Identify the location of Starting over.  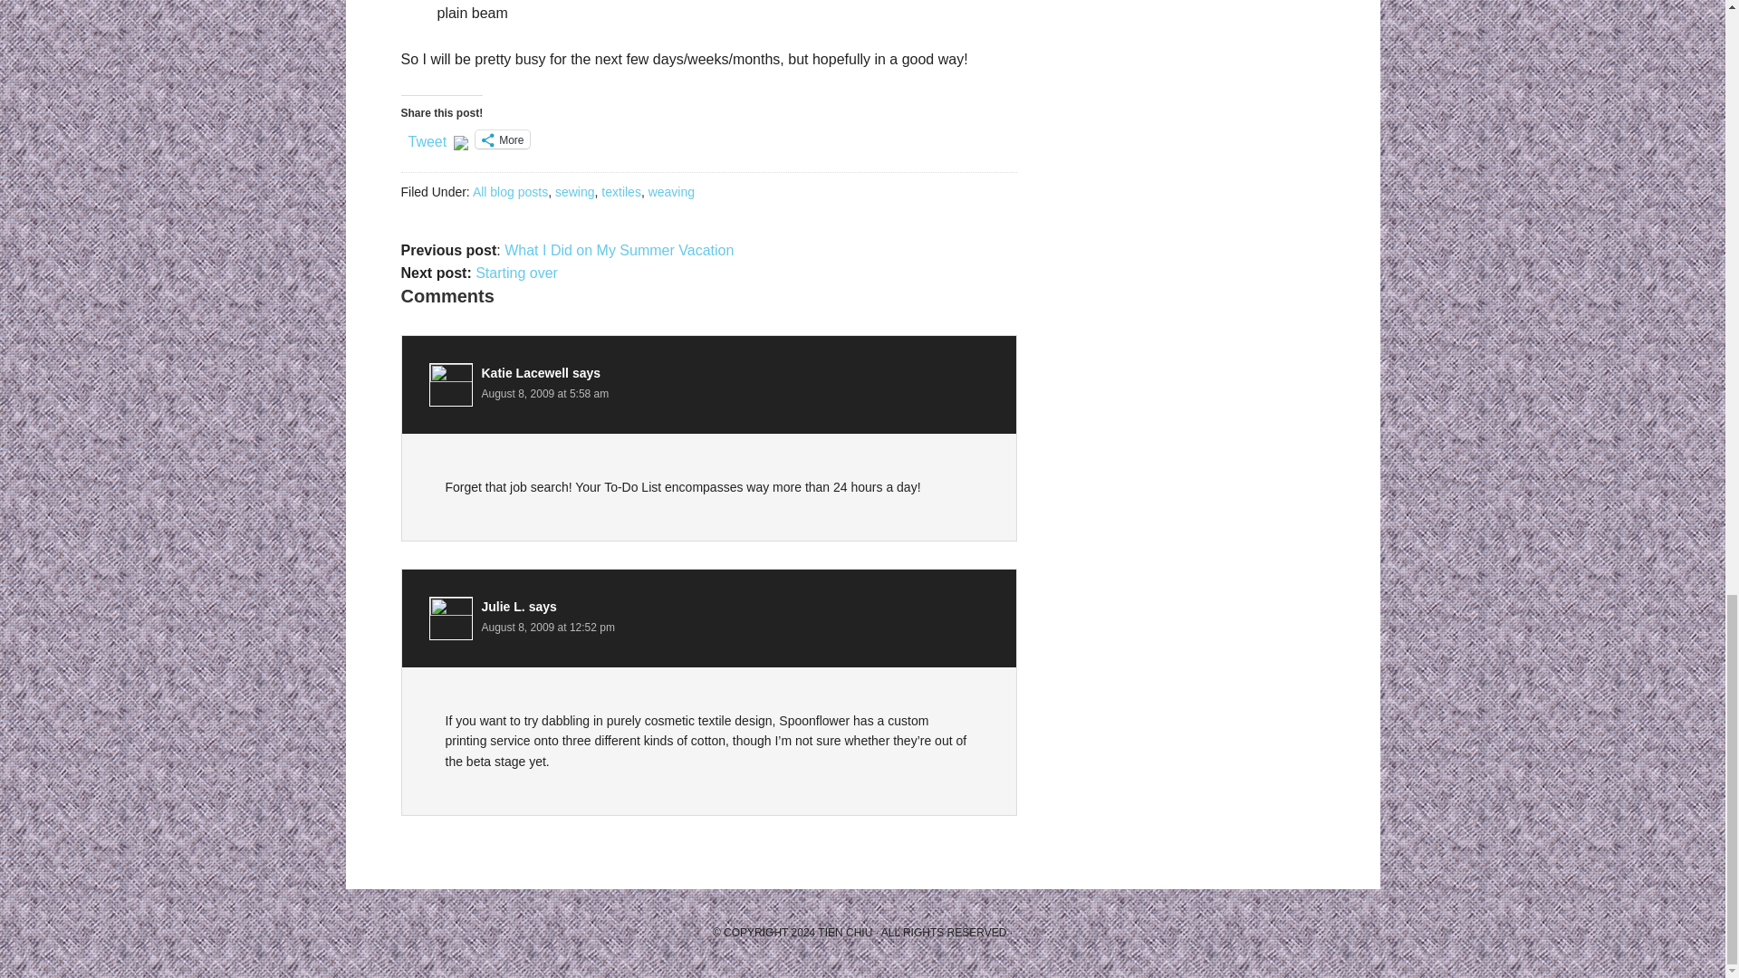
(516, 272).